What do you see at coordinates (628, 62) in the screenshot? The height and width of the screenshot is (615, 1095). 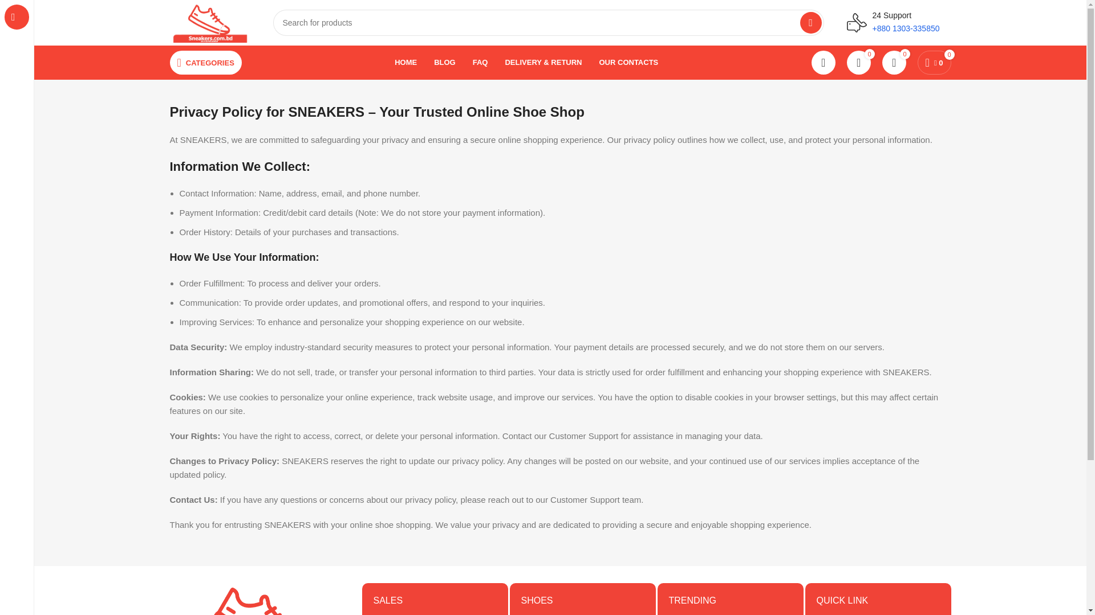 I see `OUR CONTACTS` at bounding box center [628, 62].